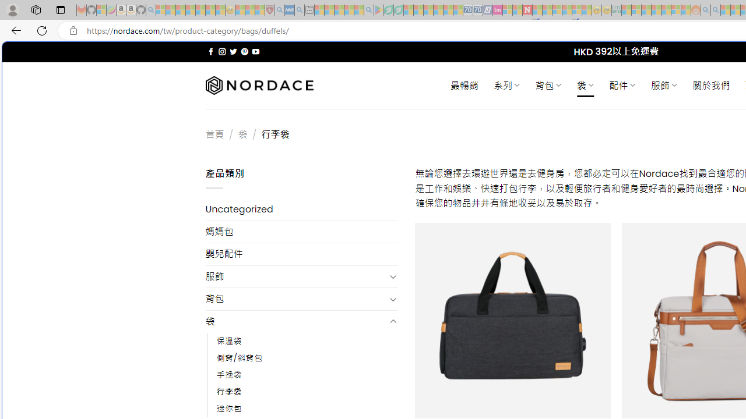 Image resolution: width=746 pixels, height=419 pixels. What do you see at coordinates (211, 51) in the screenshot?
I see `Follow on Facebook` at bounding box center [211, 51].